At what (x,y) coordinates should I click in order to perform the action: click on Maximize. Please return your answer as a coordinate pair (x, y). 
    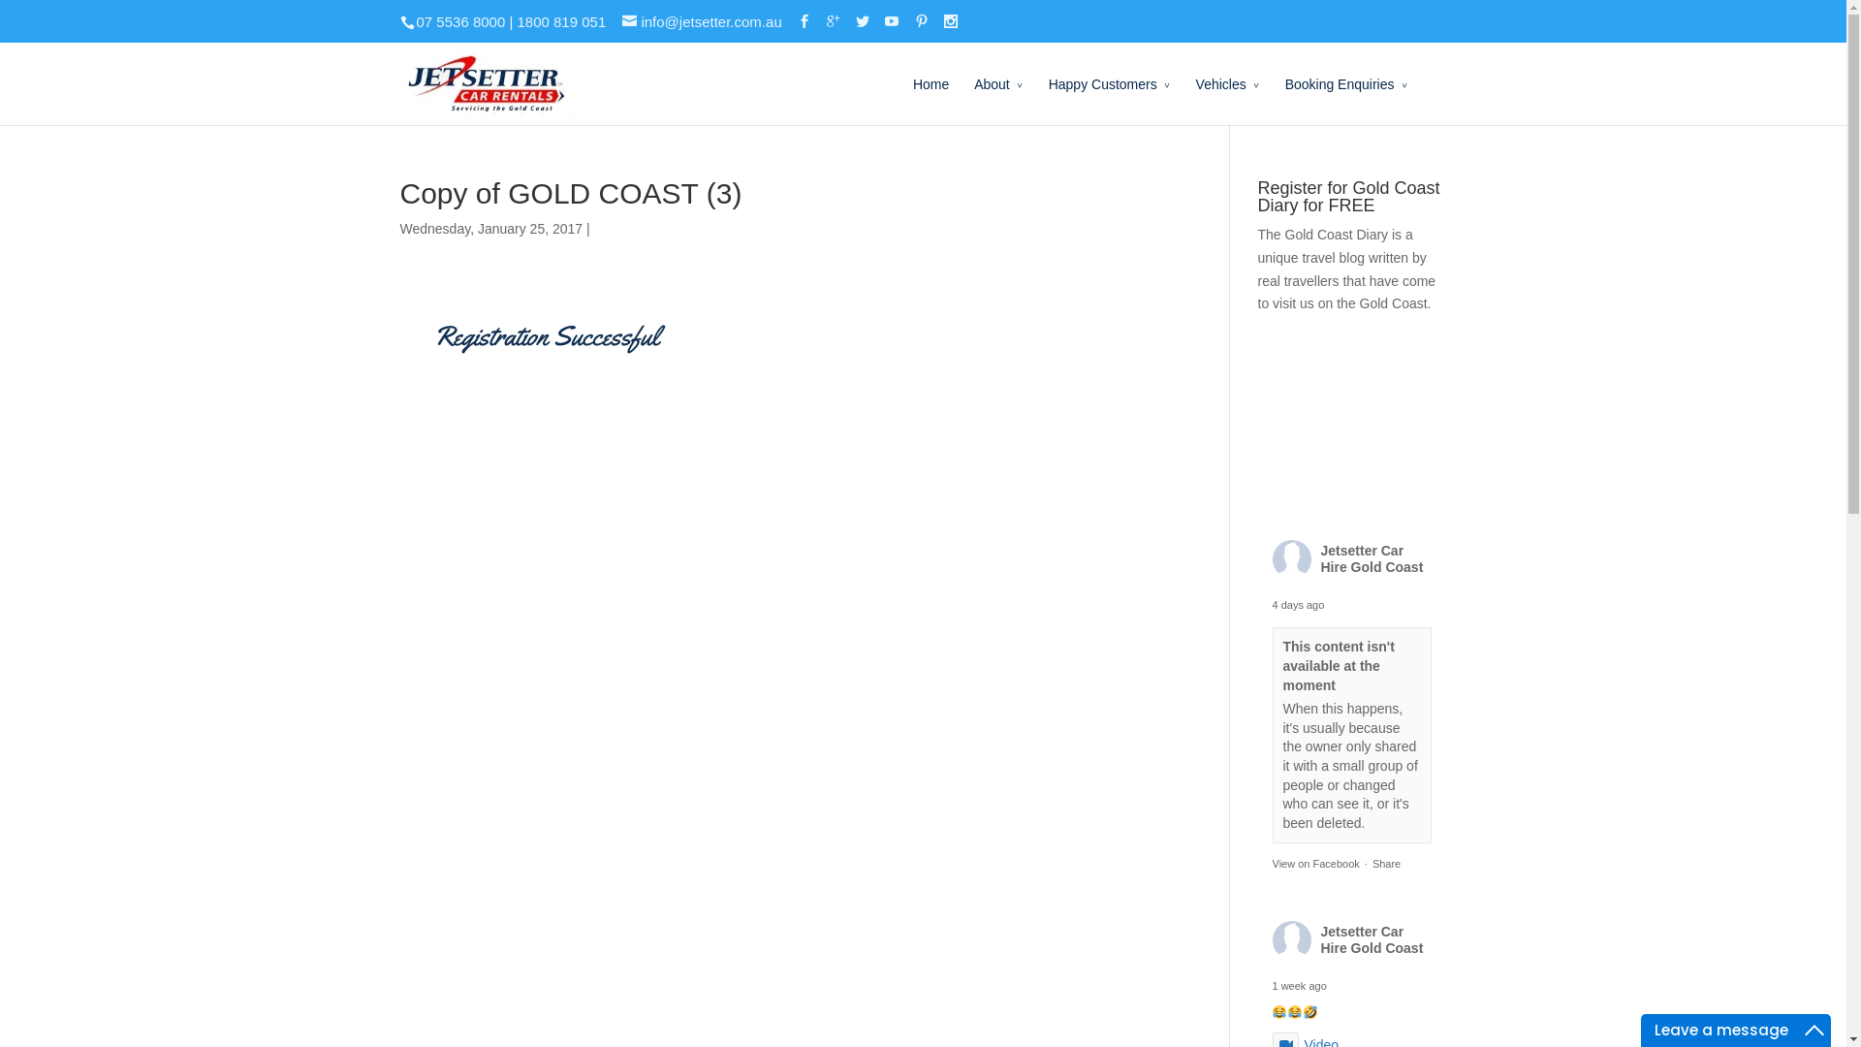
    Looking at the image, I should click on (1814, 1031).